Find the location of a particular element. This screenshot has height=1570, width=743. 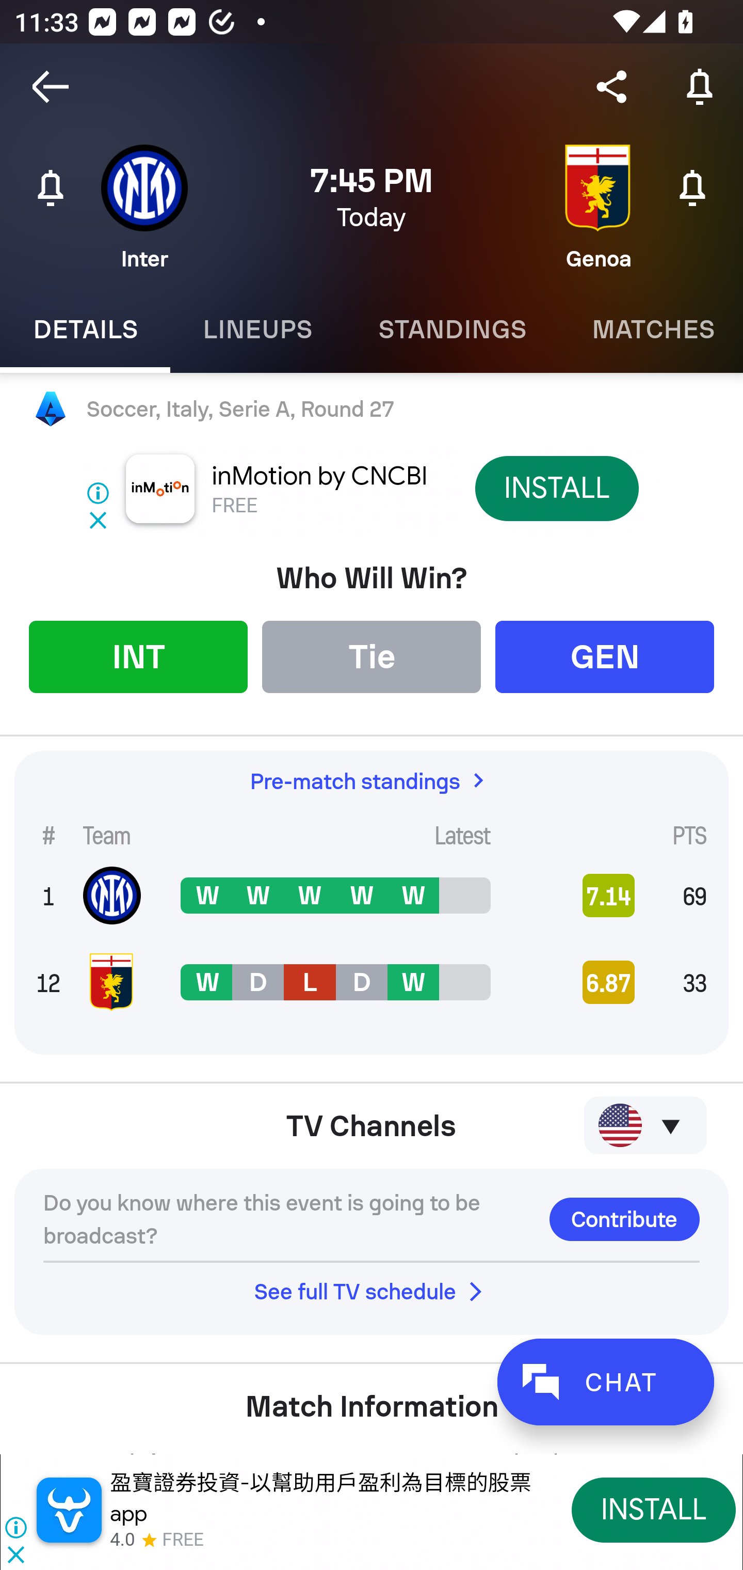

盈寶證券投資-以幫助用戶盈利為目標的股票 app 盈寶證券投資-以幫助用戶盈利為目標的股票 app is located at coordinates (320, 1498).